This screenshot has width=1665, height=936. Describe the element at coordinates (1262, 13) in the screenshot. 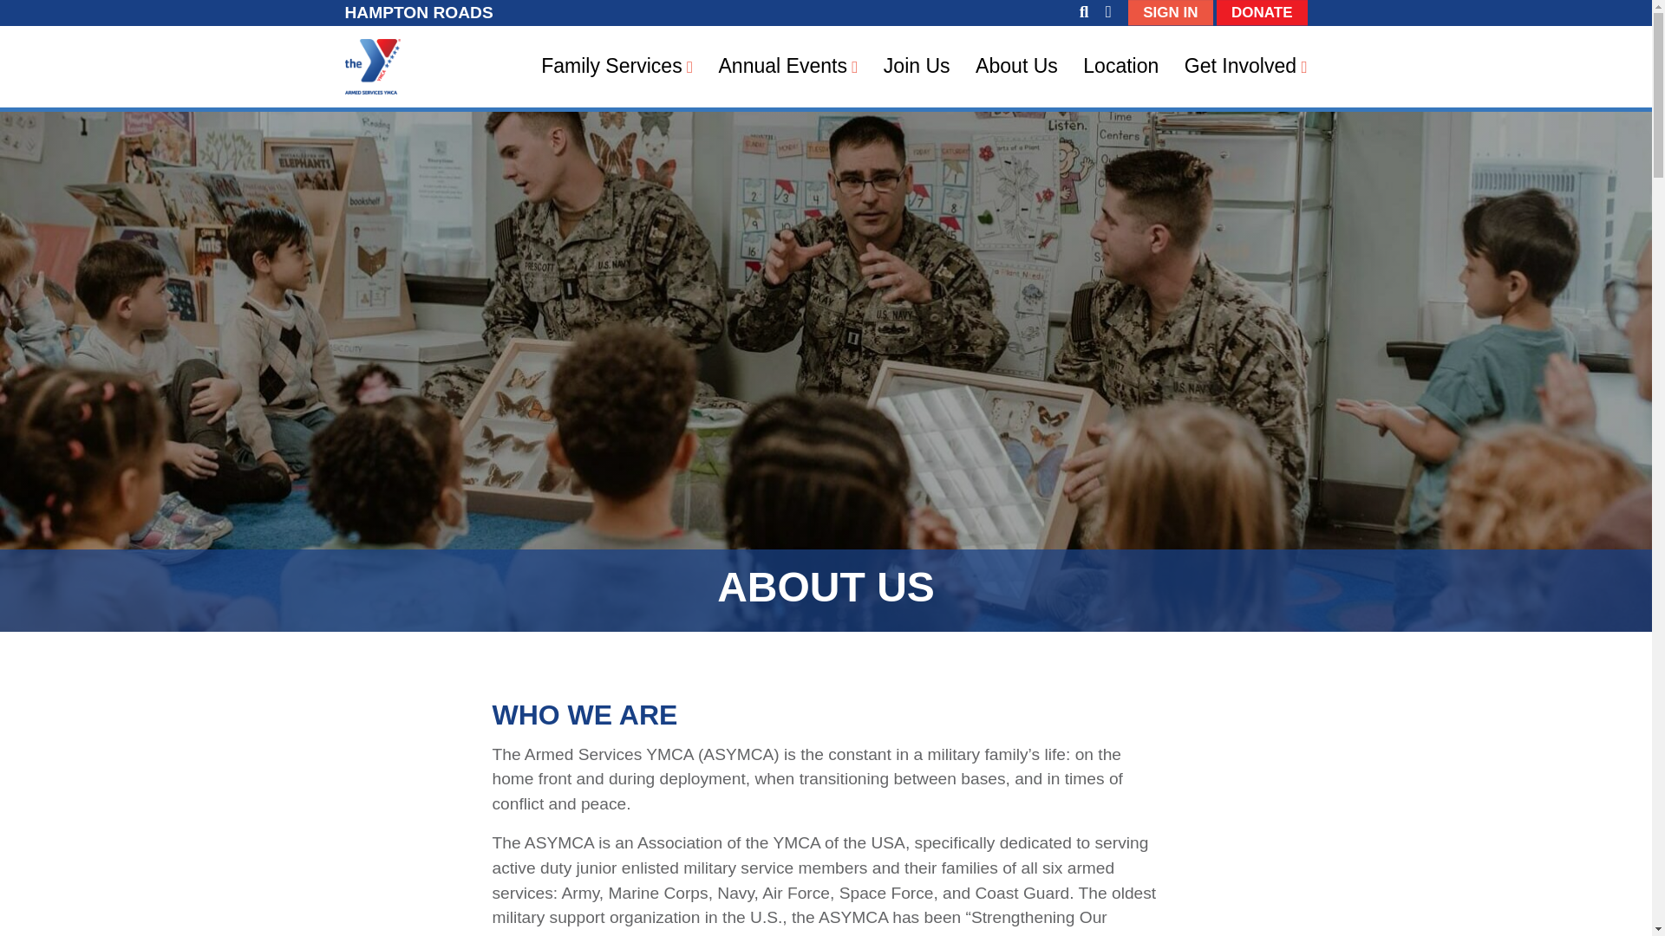

I see `DONATE` at that location.